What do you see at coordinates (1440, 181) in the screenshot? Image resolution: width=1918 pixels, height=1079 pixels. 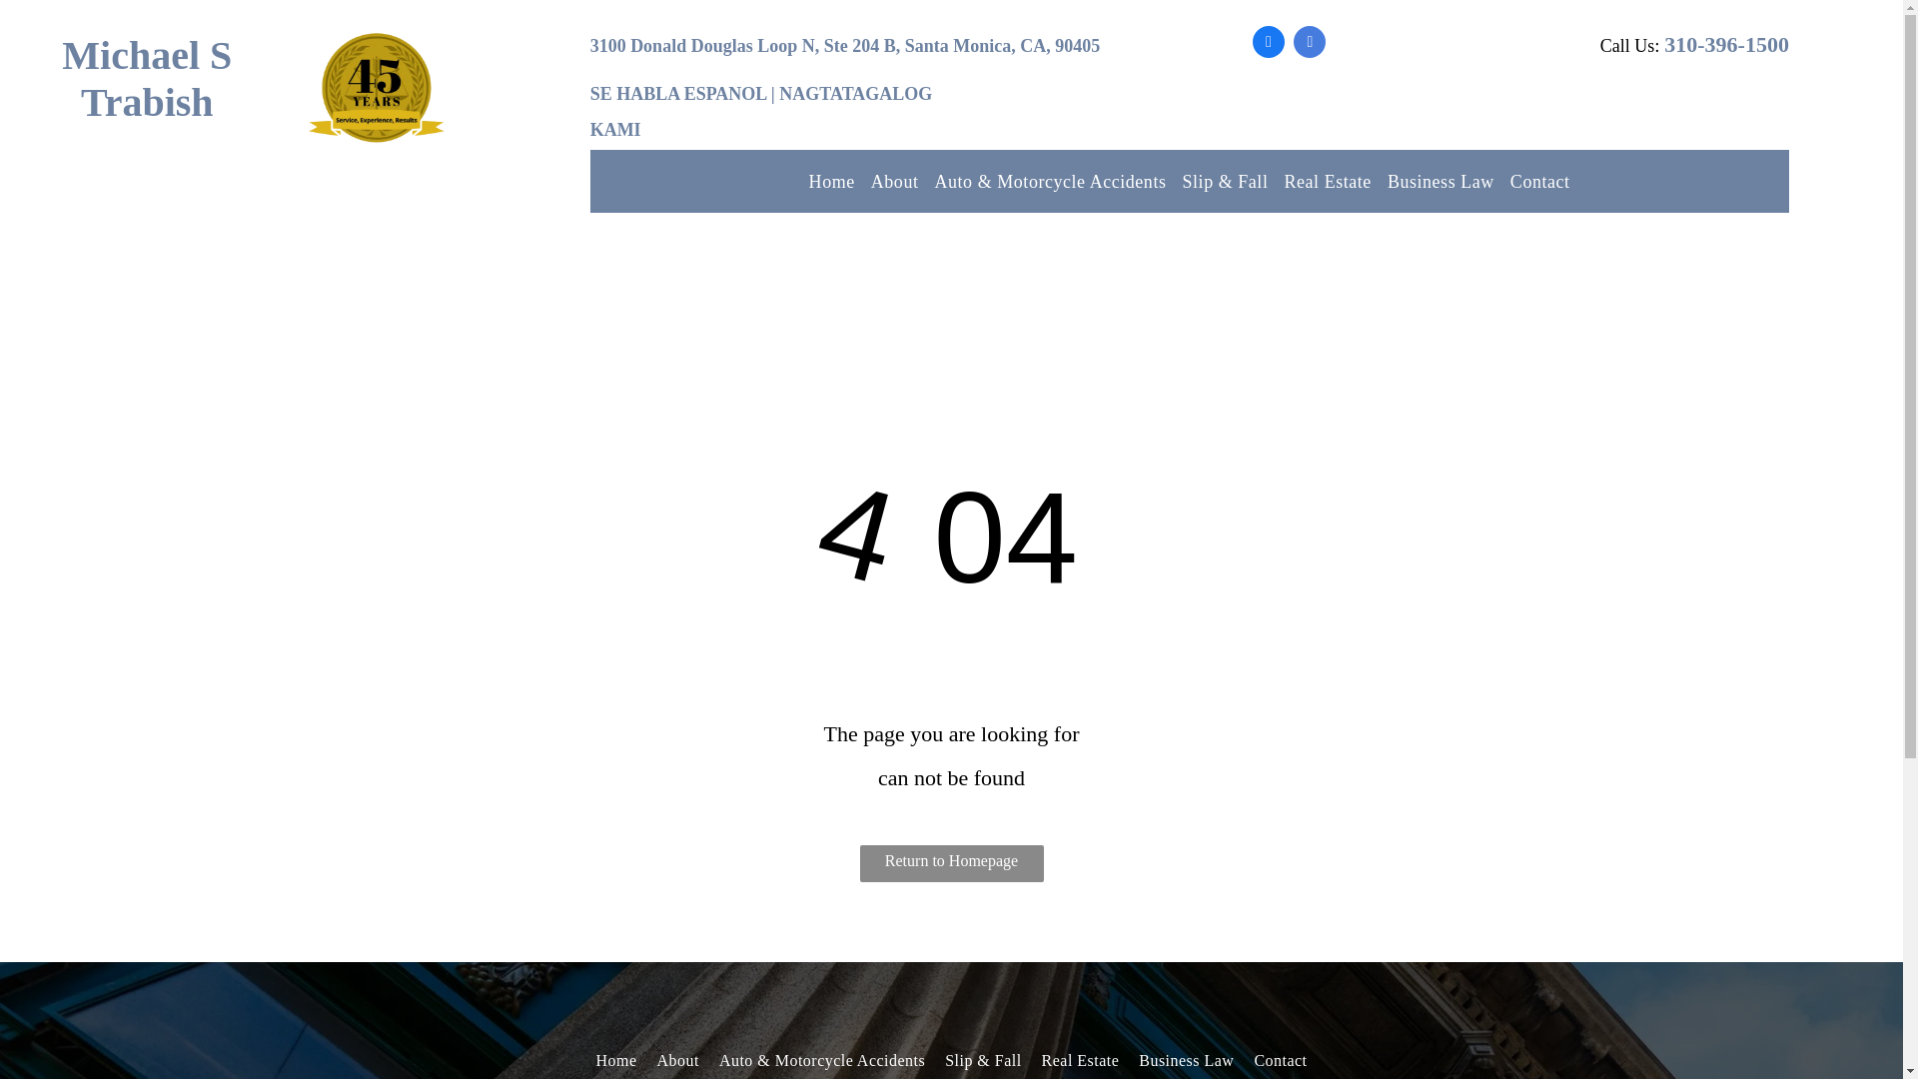 I see `Business Law` at bounding box center [1440, 181].